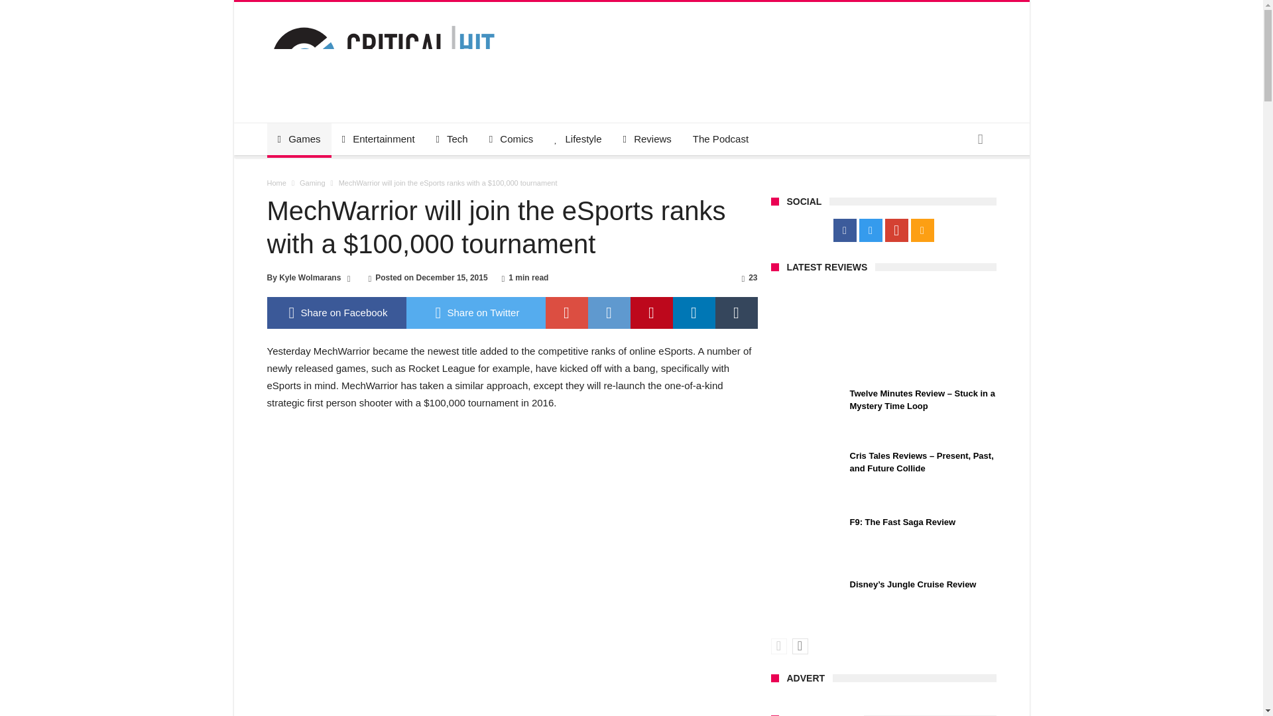 This screenshot has width=1273, height=716. What do you see at coordinates (378, 139) in the screenshot?
I see `Entertainment` at bounding box center [378, 139].